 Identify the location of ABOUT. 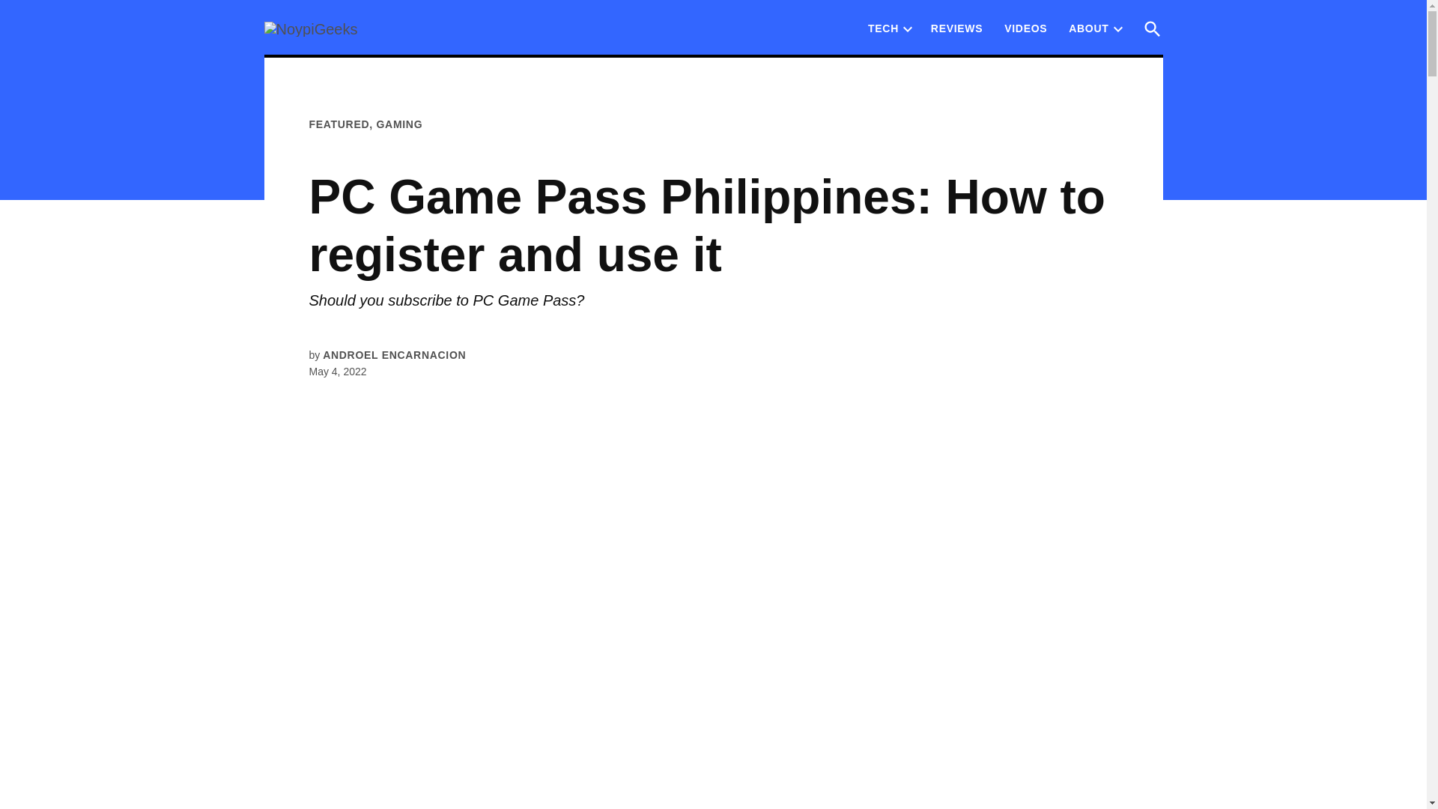
(1084, 28).